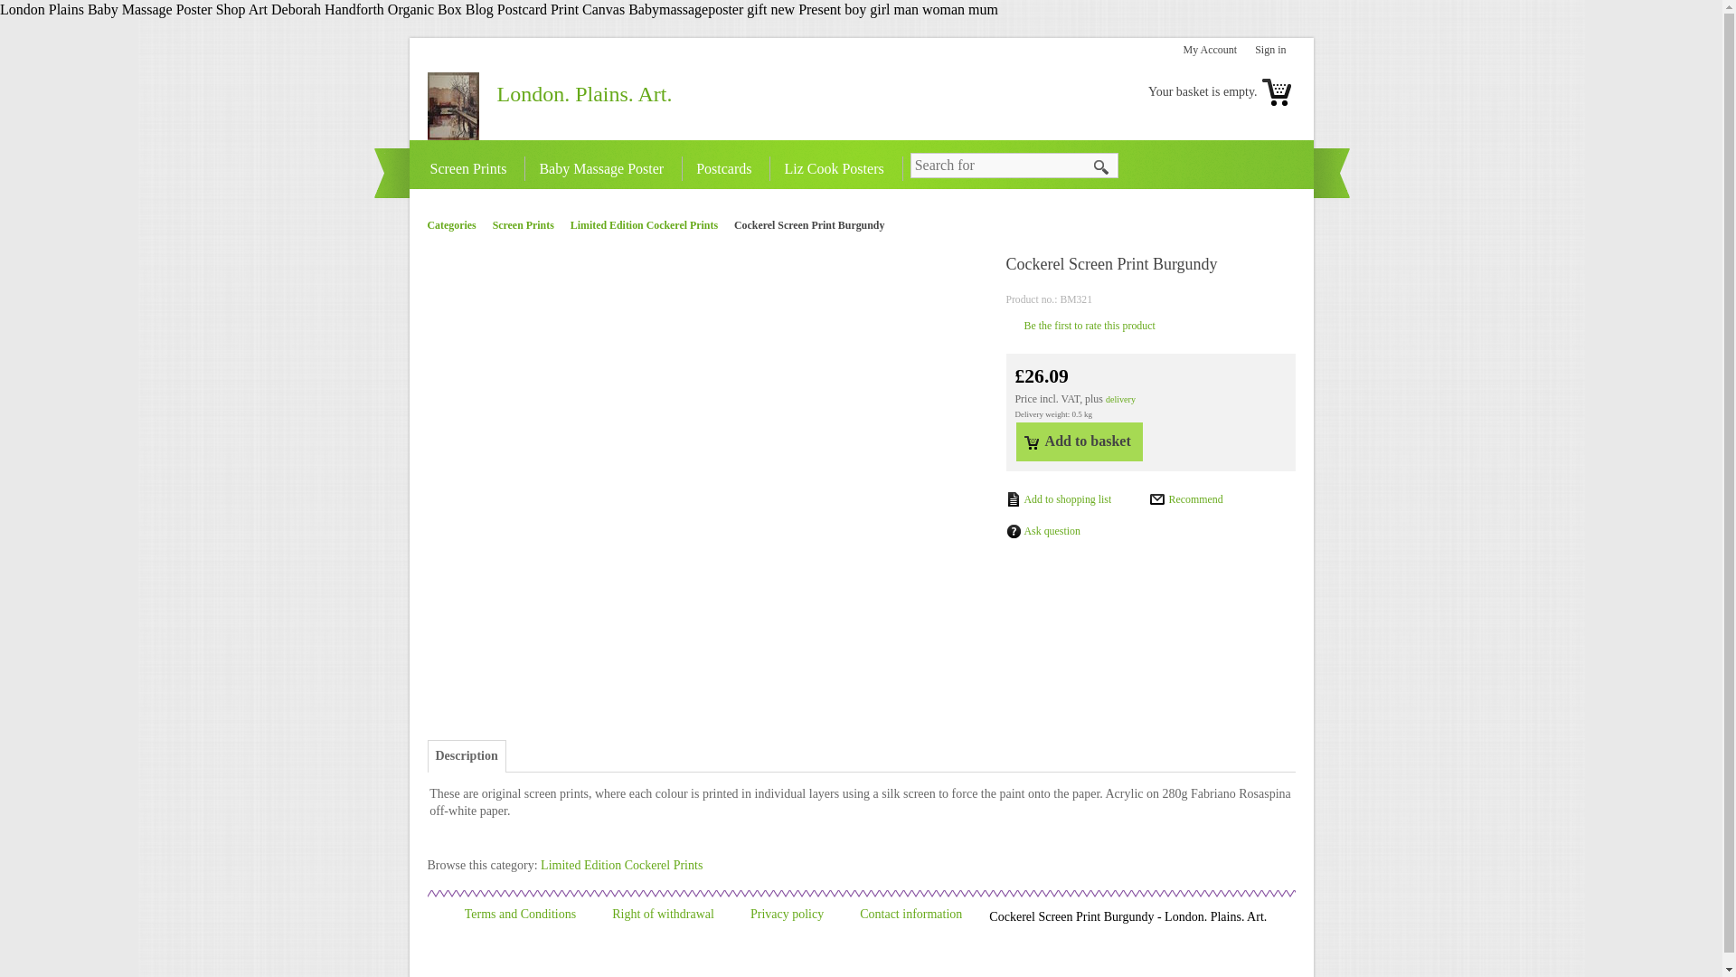  I want to click on Add to shopping list, so click(1058, 499).